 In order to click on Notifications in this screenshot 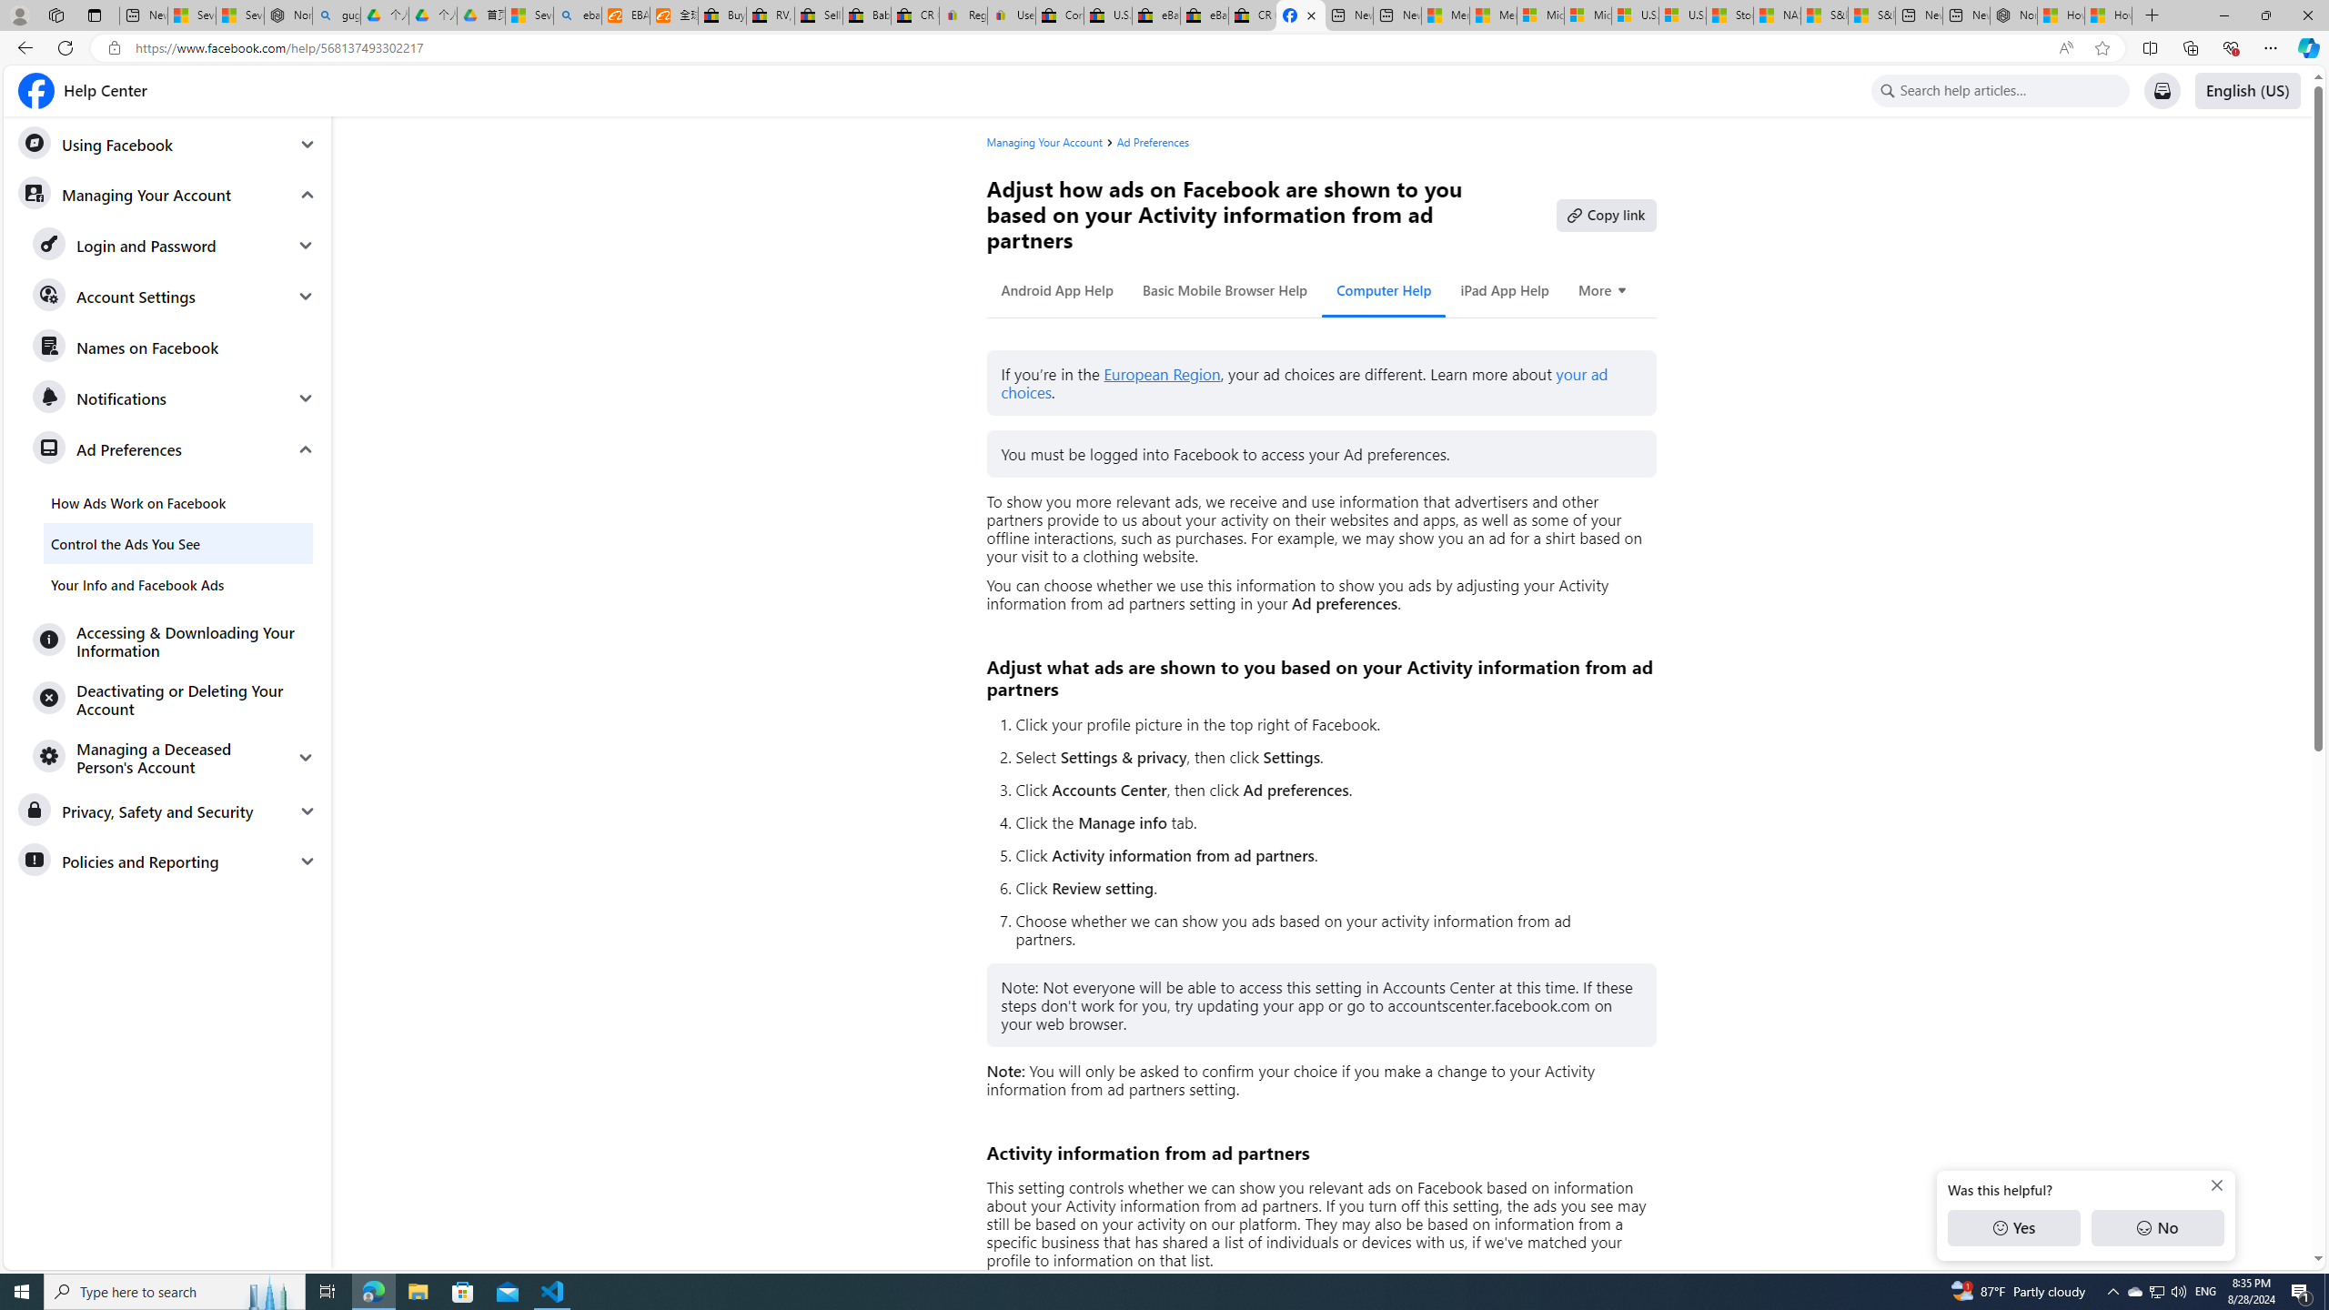, I will do `click(175, 398)`.